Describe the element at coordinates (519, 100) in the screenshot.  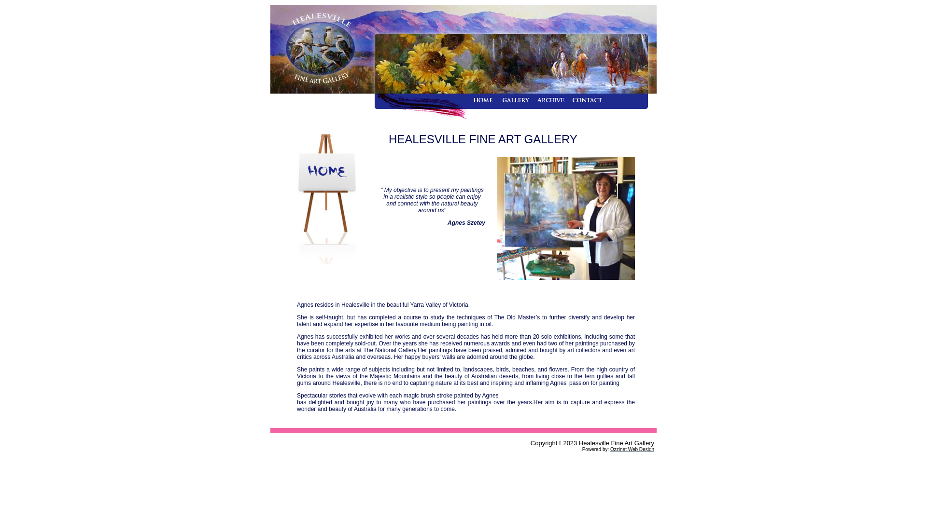
I see `Gallery` at that location.